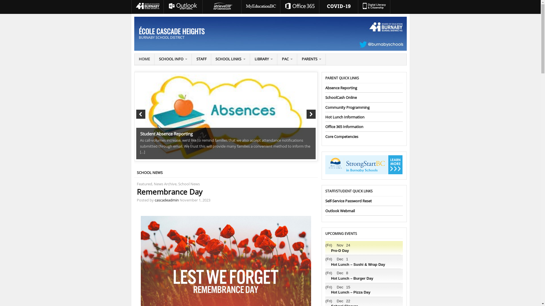  Describe the element at coordinates (263, 59) in the screenshot. I see `LIBRARY` at that location.